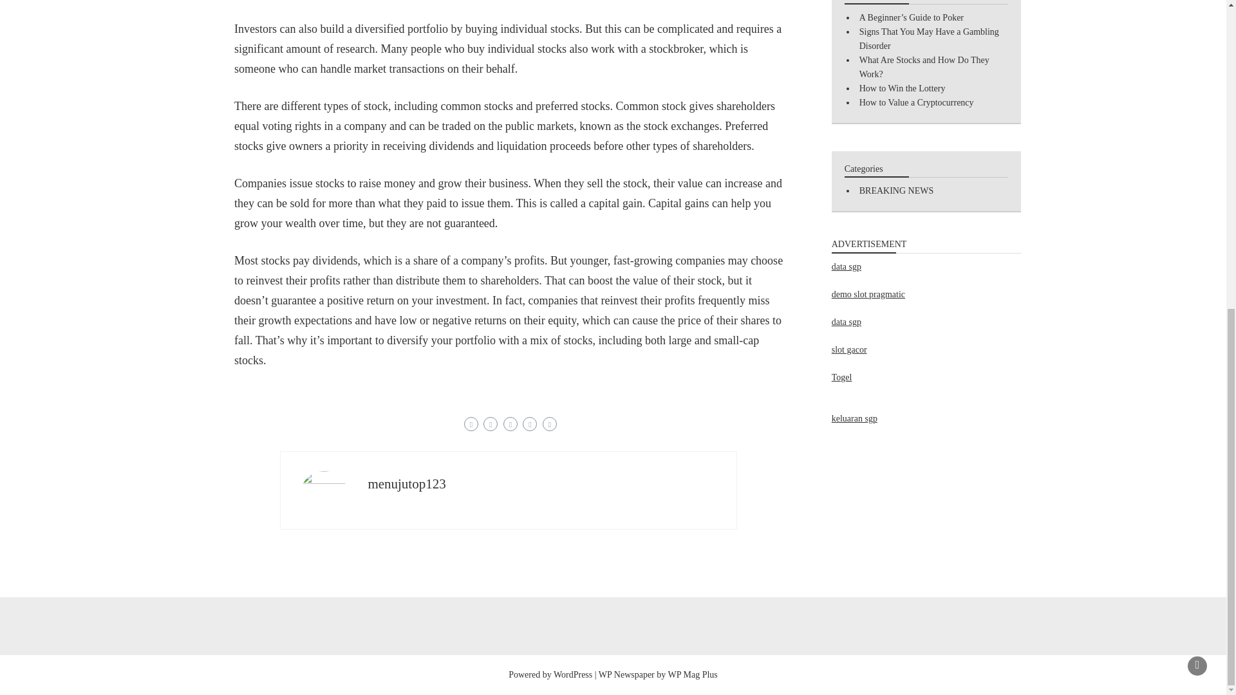 The image size is (1236, 695). What do you see at coordinates (406, 483) in the screenshot?
I see `menujutop123` at bounding box center [406, 483].